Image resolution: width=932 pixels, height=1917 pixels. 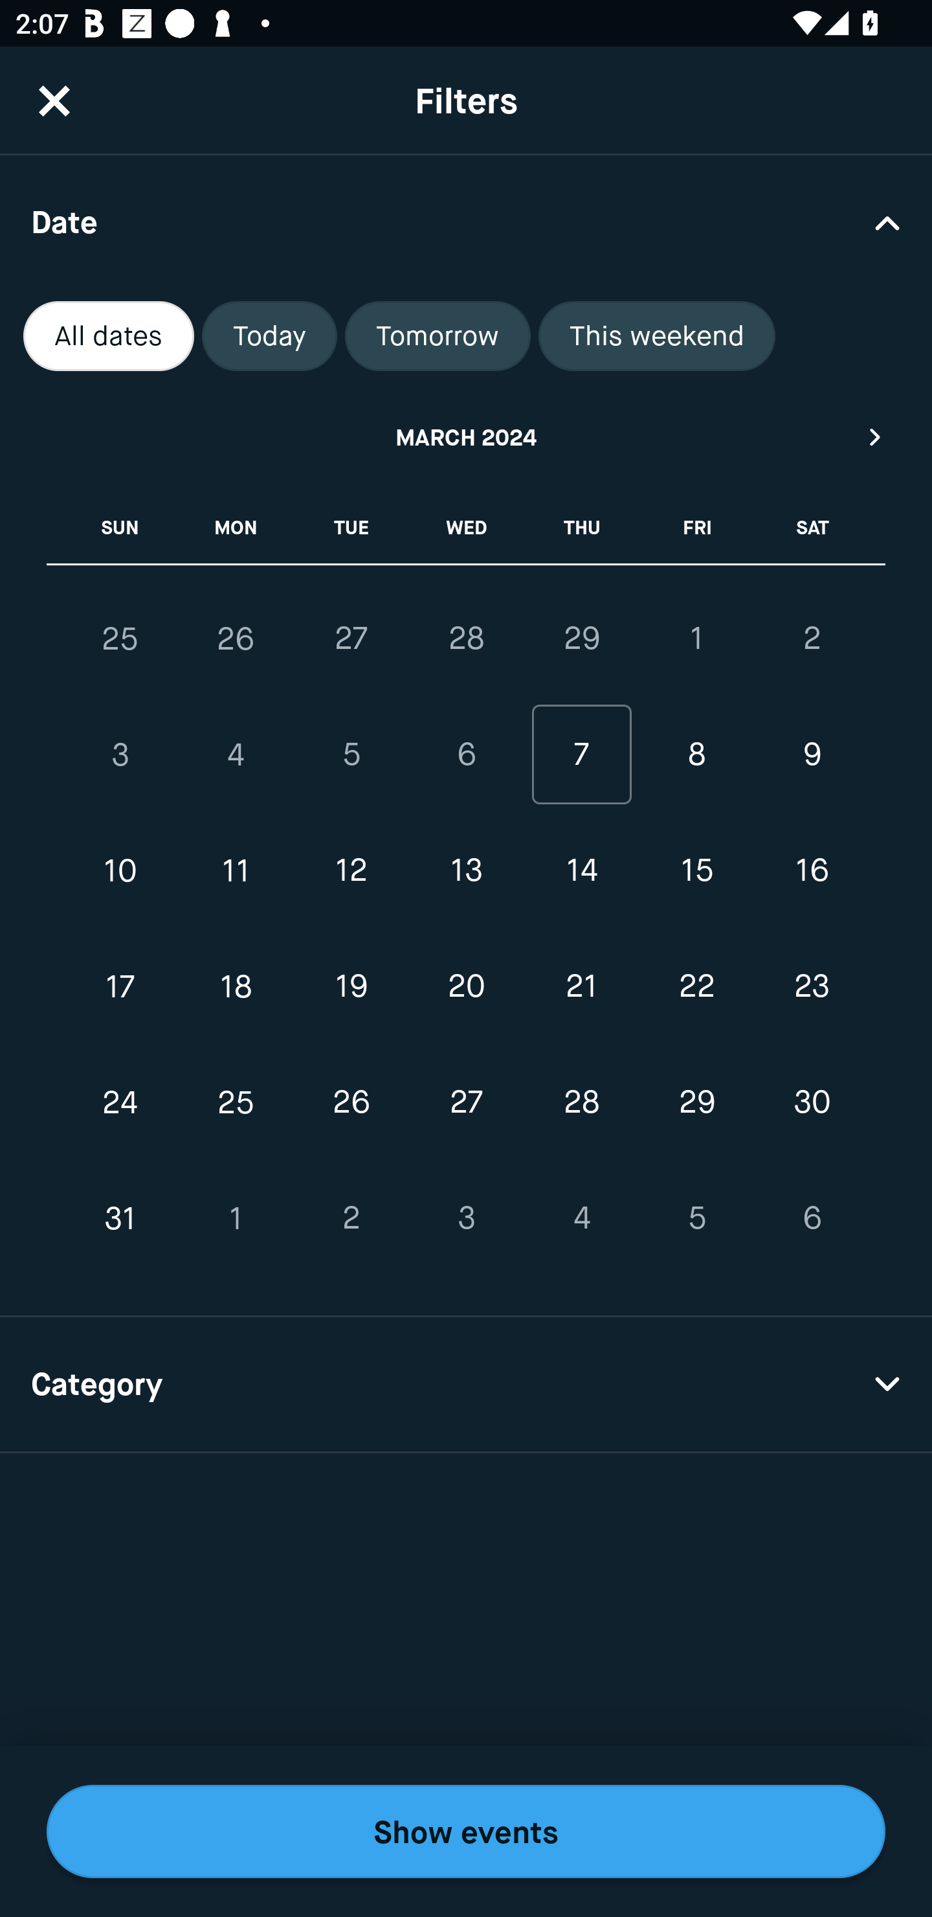 What do you see at coordinates (581, 986) in the screenshot?
I see `21` at bounding box center [581, 986].